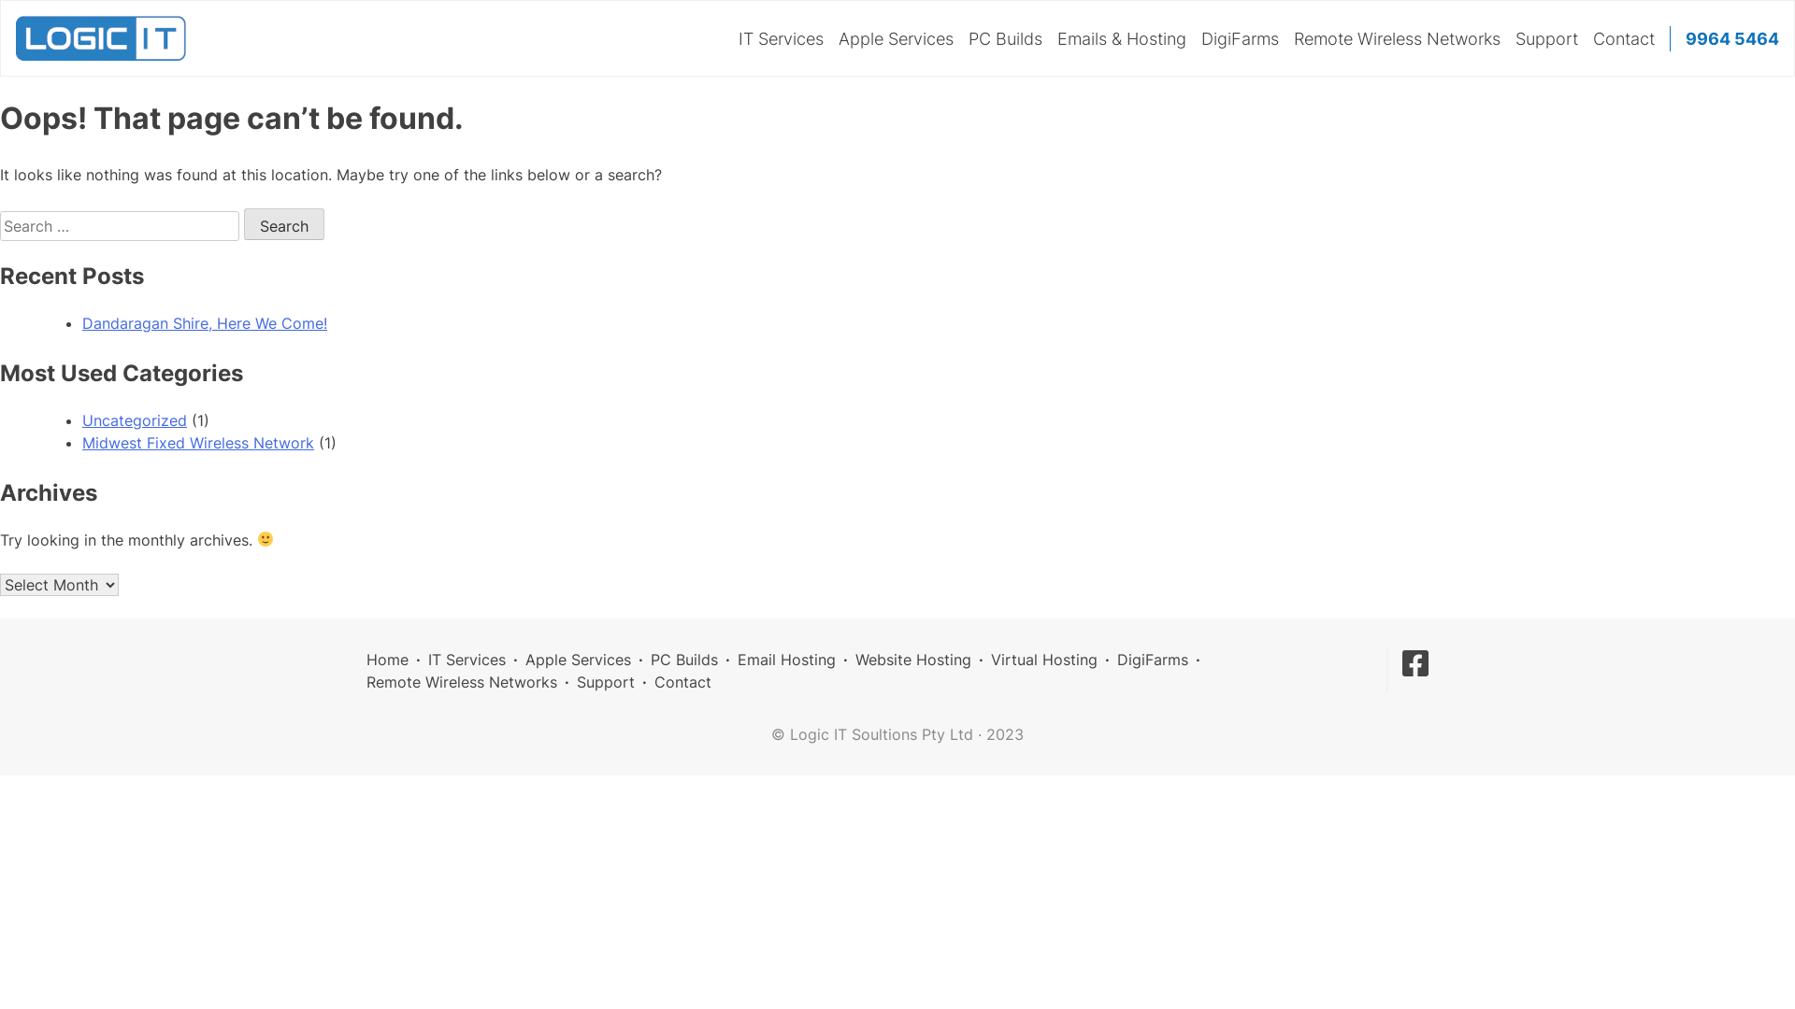 The width and height of the screenshot is (1795, 1009). Describe the element at coordinates (387, 660) in the screenshot. I see `Home` at that location.